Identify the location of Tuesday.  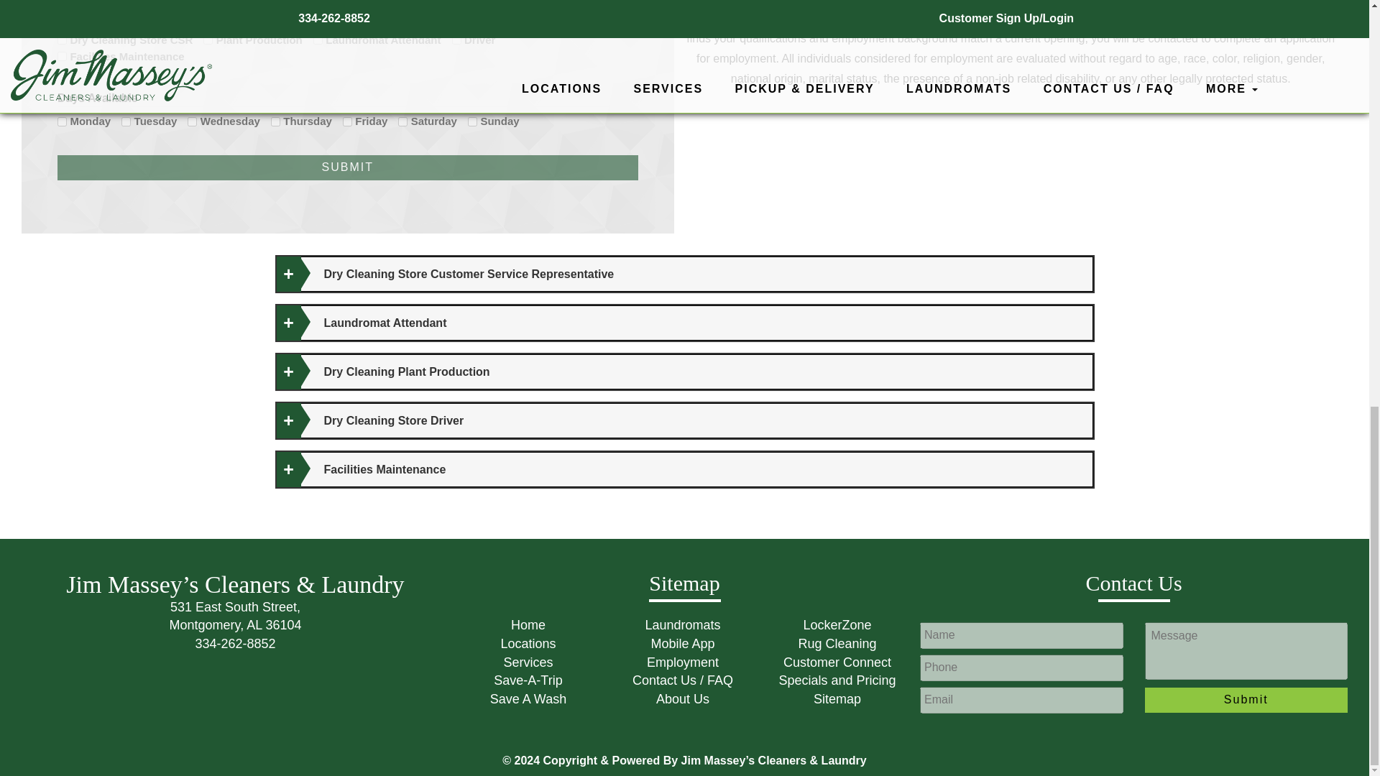
(126, 122).